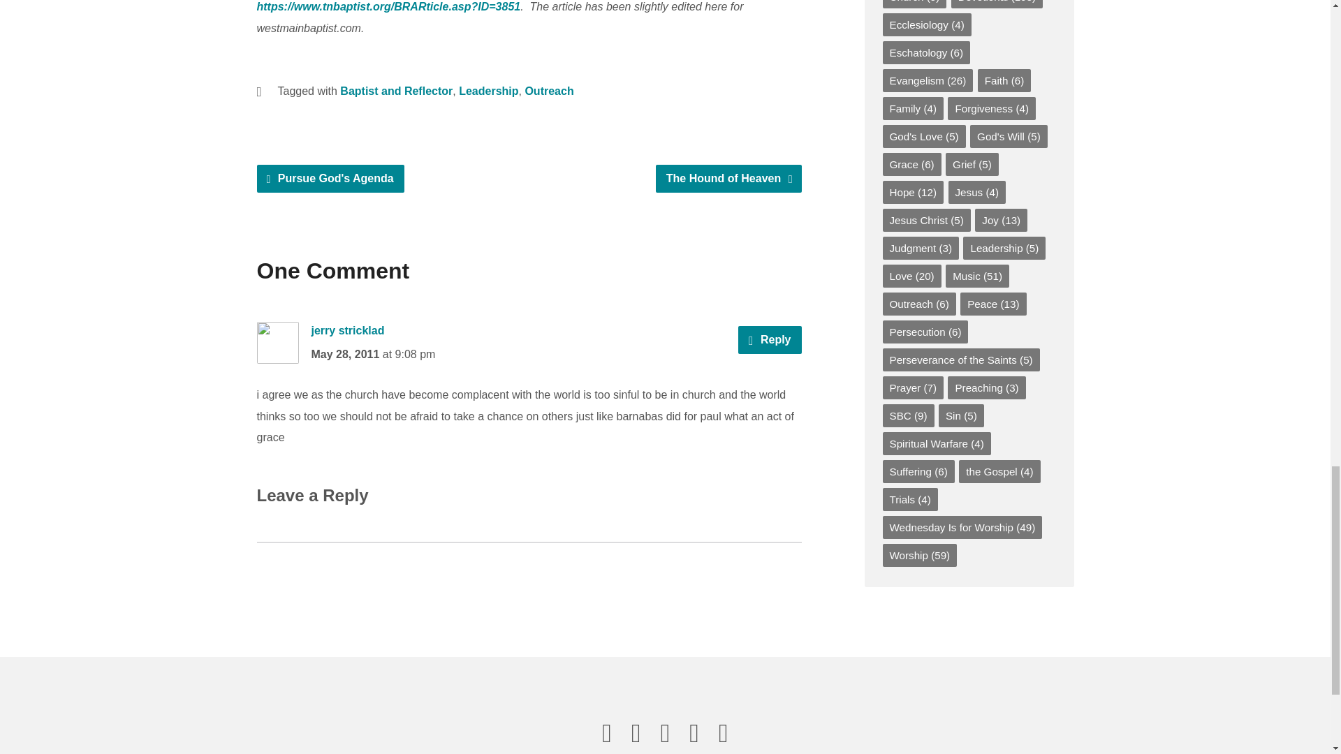  What do you see at coordinates (728, 179) in the screenshot?
I see `The Hound of Heaven` at bounding box center [728, 179].